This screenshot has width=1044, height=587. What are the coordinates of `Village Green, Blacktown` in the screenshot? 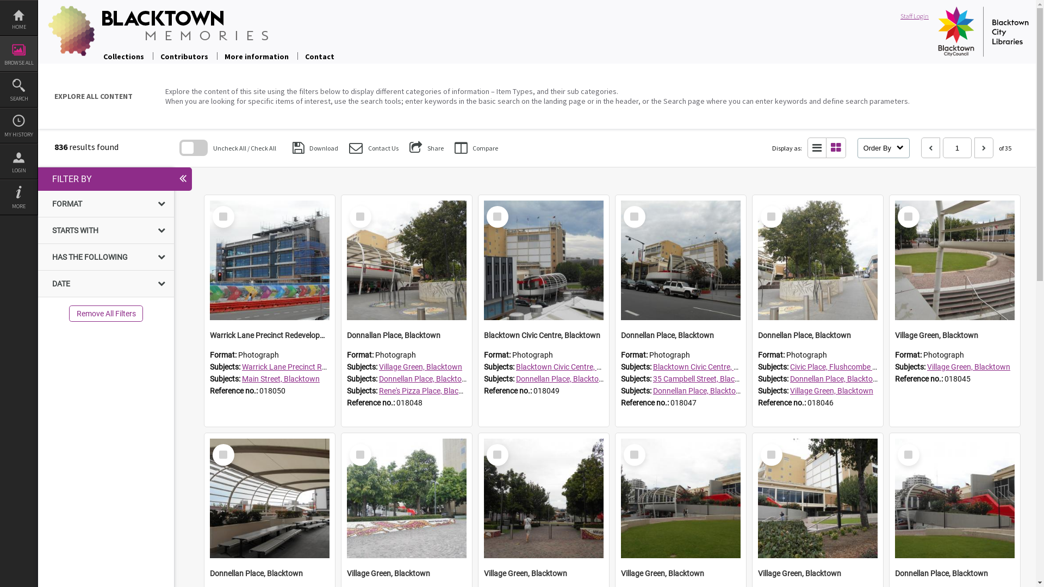 It's located at (681, 498).